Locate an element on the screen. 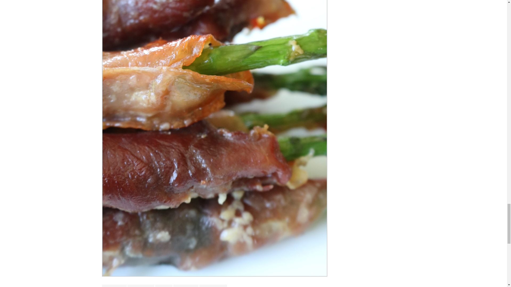 The height and width of the screenshot is (287, 511). PARMESAN is located at coordinates (186, 286).